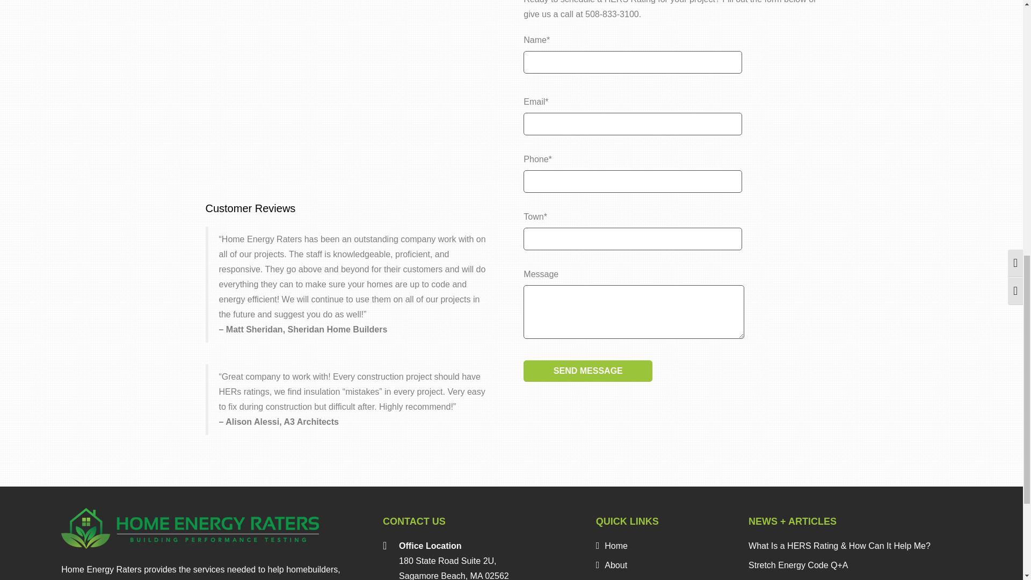 The image size is (1031, 580). What do you see at coordinates (611, 565) in the screenshot?
I see `About` at bounding box center [611, 565].